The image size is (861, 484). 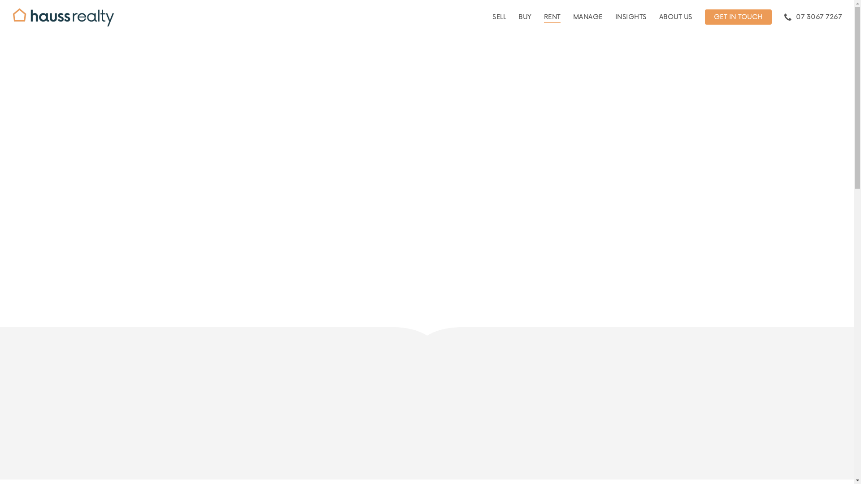 What do you see at coordinates (813, 17) in the screenshot?
I see `07 3067 7267` at bounding box center [813, 17].